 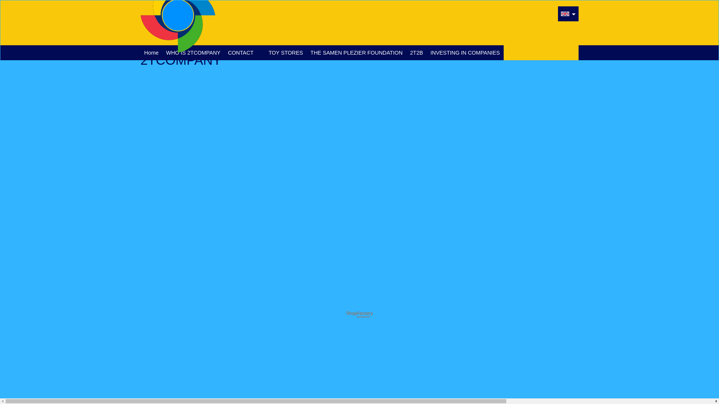 I want to click on THE SAMEN PLEZIER FOUNDATION, so click(x=357, y=53).